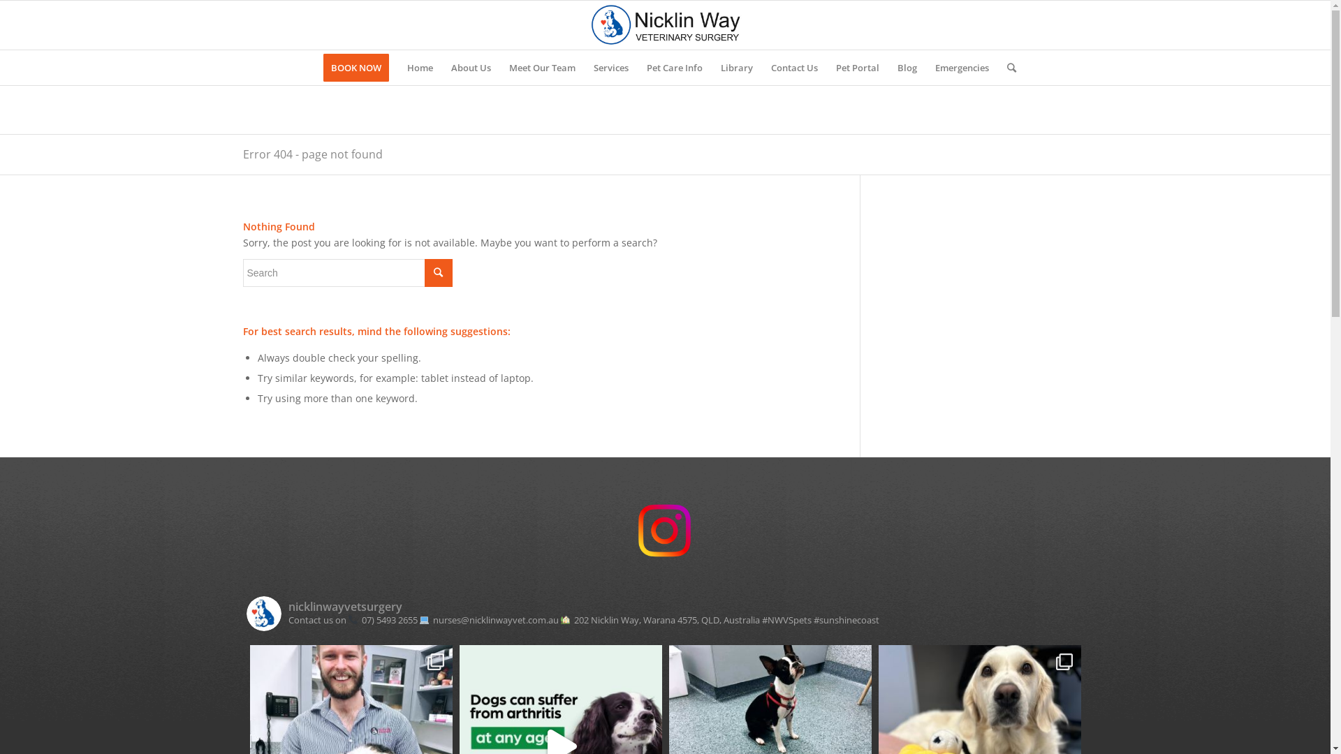  Describe the element at coordinates (420, 68) in the screenshot. I see `Home` at that location.